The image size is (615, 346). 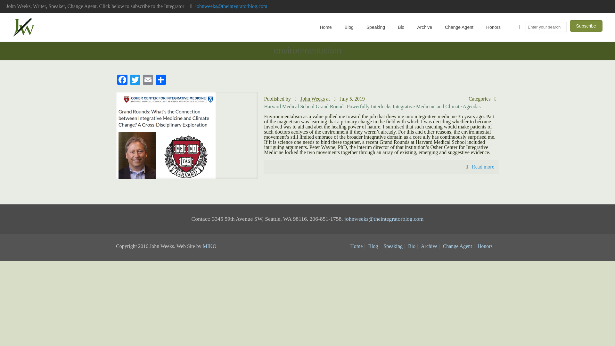 I want to click on Twitter, so click(x=135, y=81).